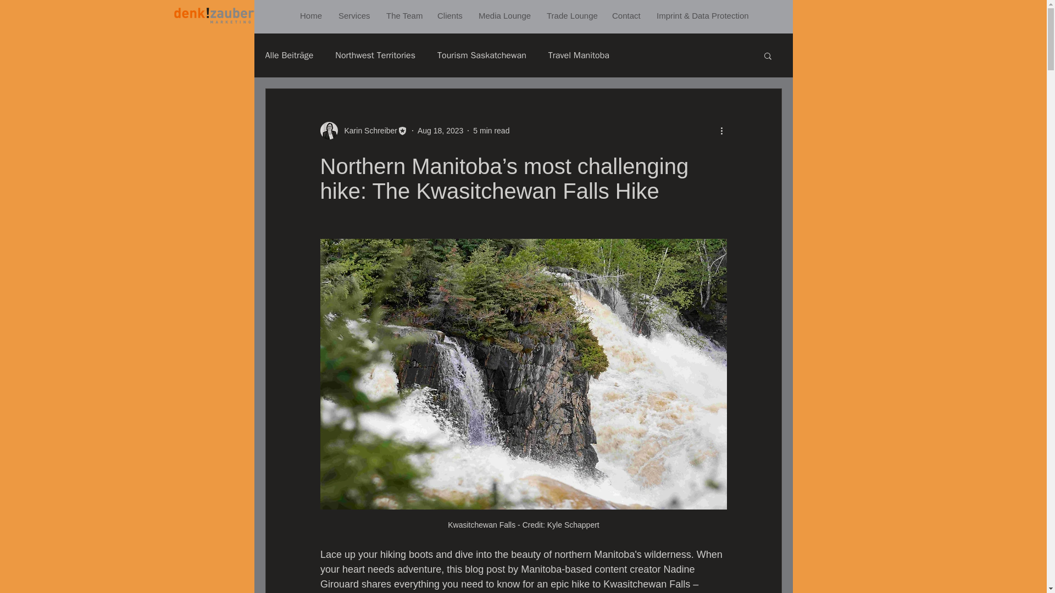 The image size is (1055, 593). What do you see at coordinates (579, 55) in the screenshot?
I see `Travel Manitoba` at bounding box center [579, 55].